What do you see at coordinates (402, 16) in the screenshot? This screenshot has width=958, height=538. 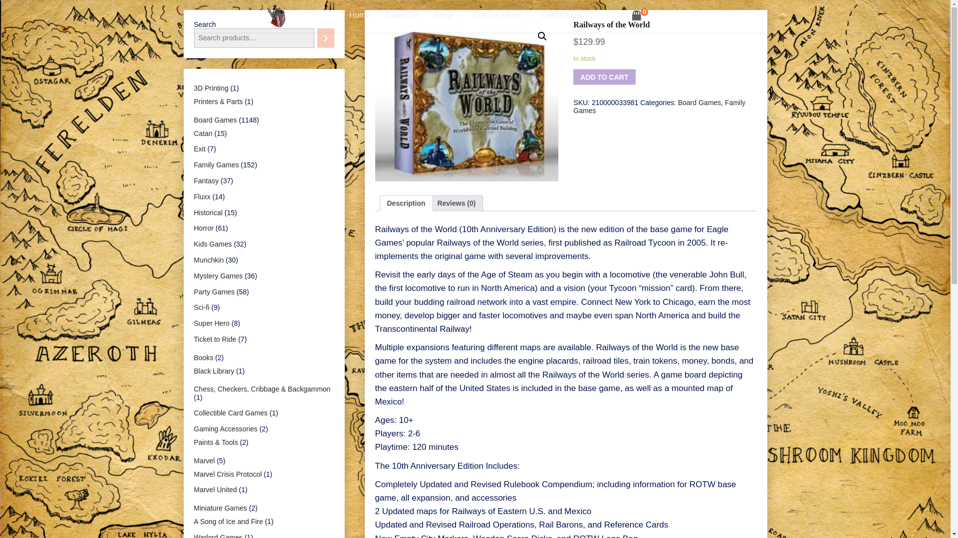 I see `Calendar` at bounding box center [402, 16].